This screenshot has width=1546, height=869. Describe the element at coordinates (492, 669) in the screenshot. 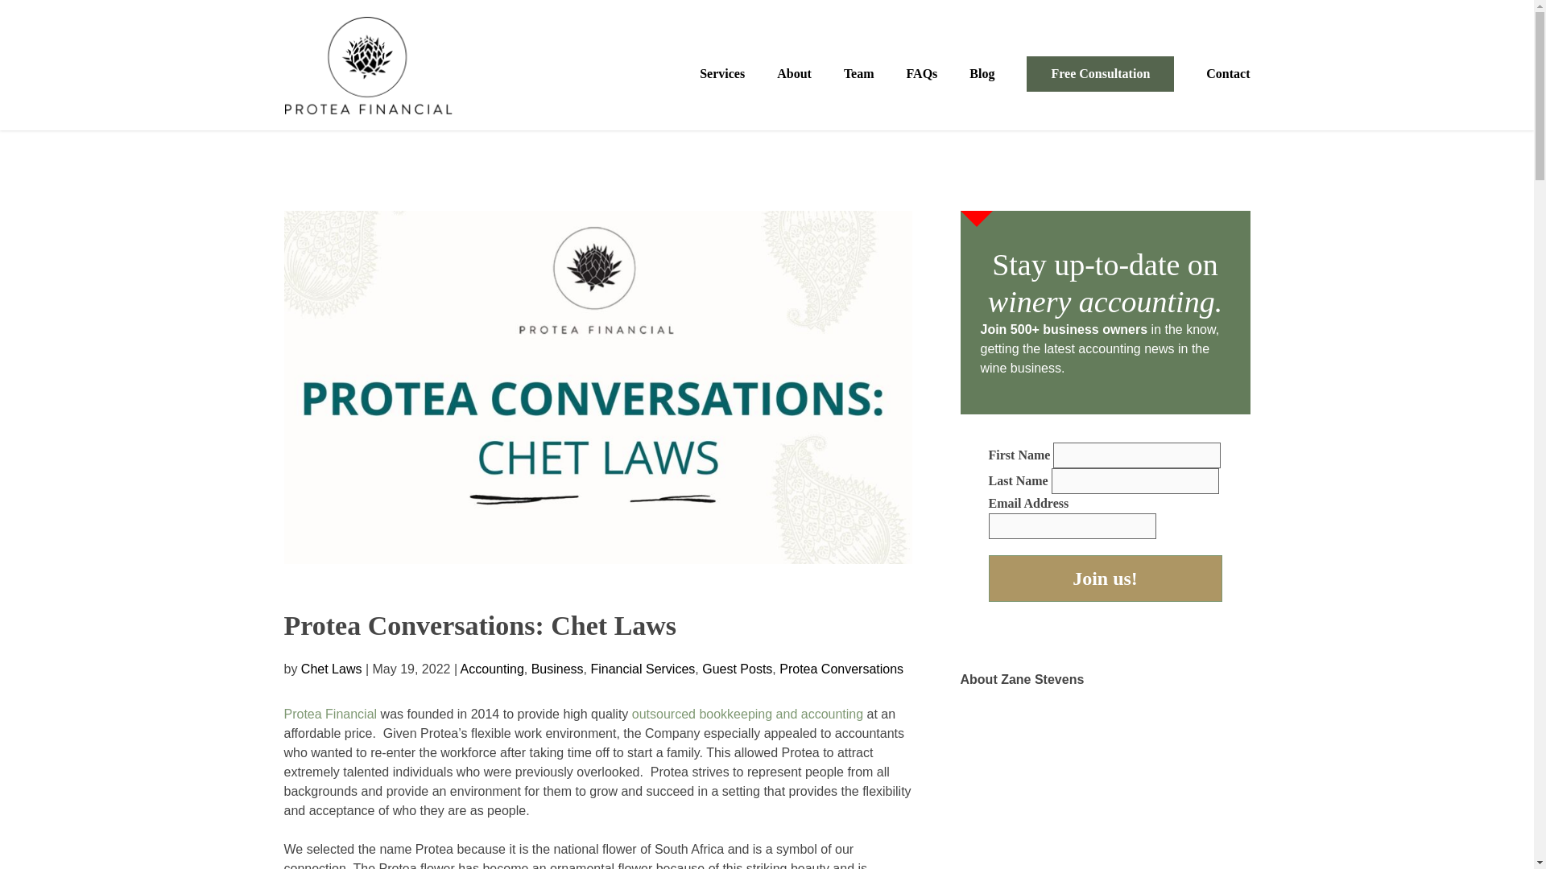

I see `Accounting` at that location.